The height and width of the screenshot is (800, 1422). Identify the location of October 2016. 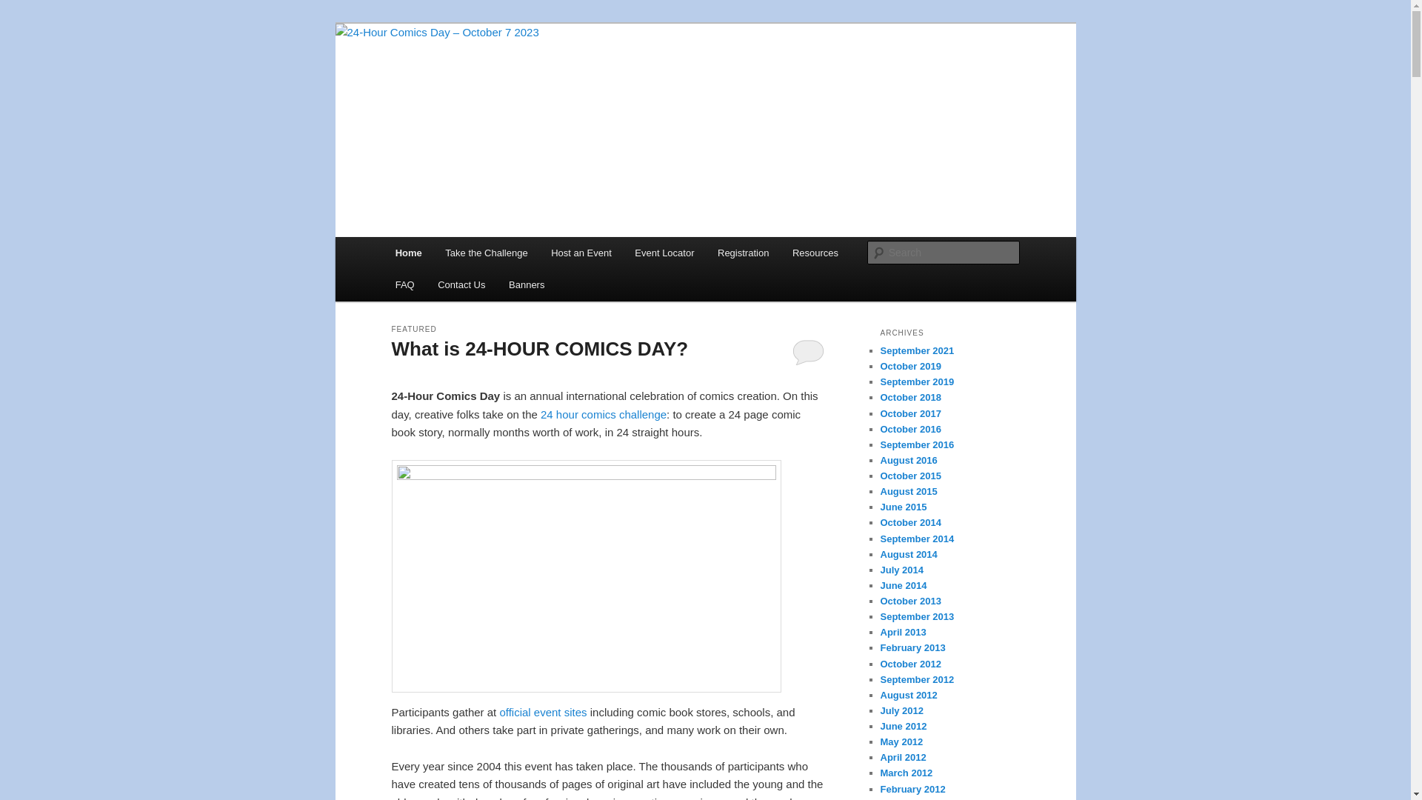
(910, 430).